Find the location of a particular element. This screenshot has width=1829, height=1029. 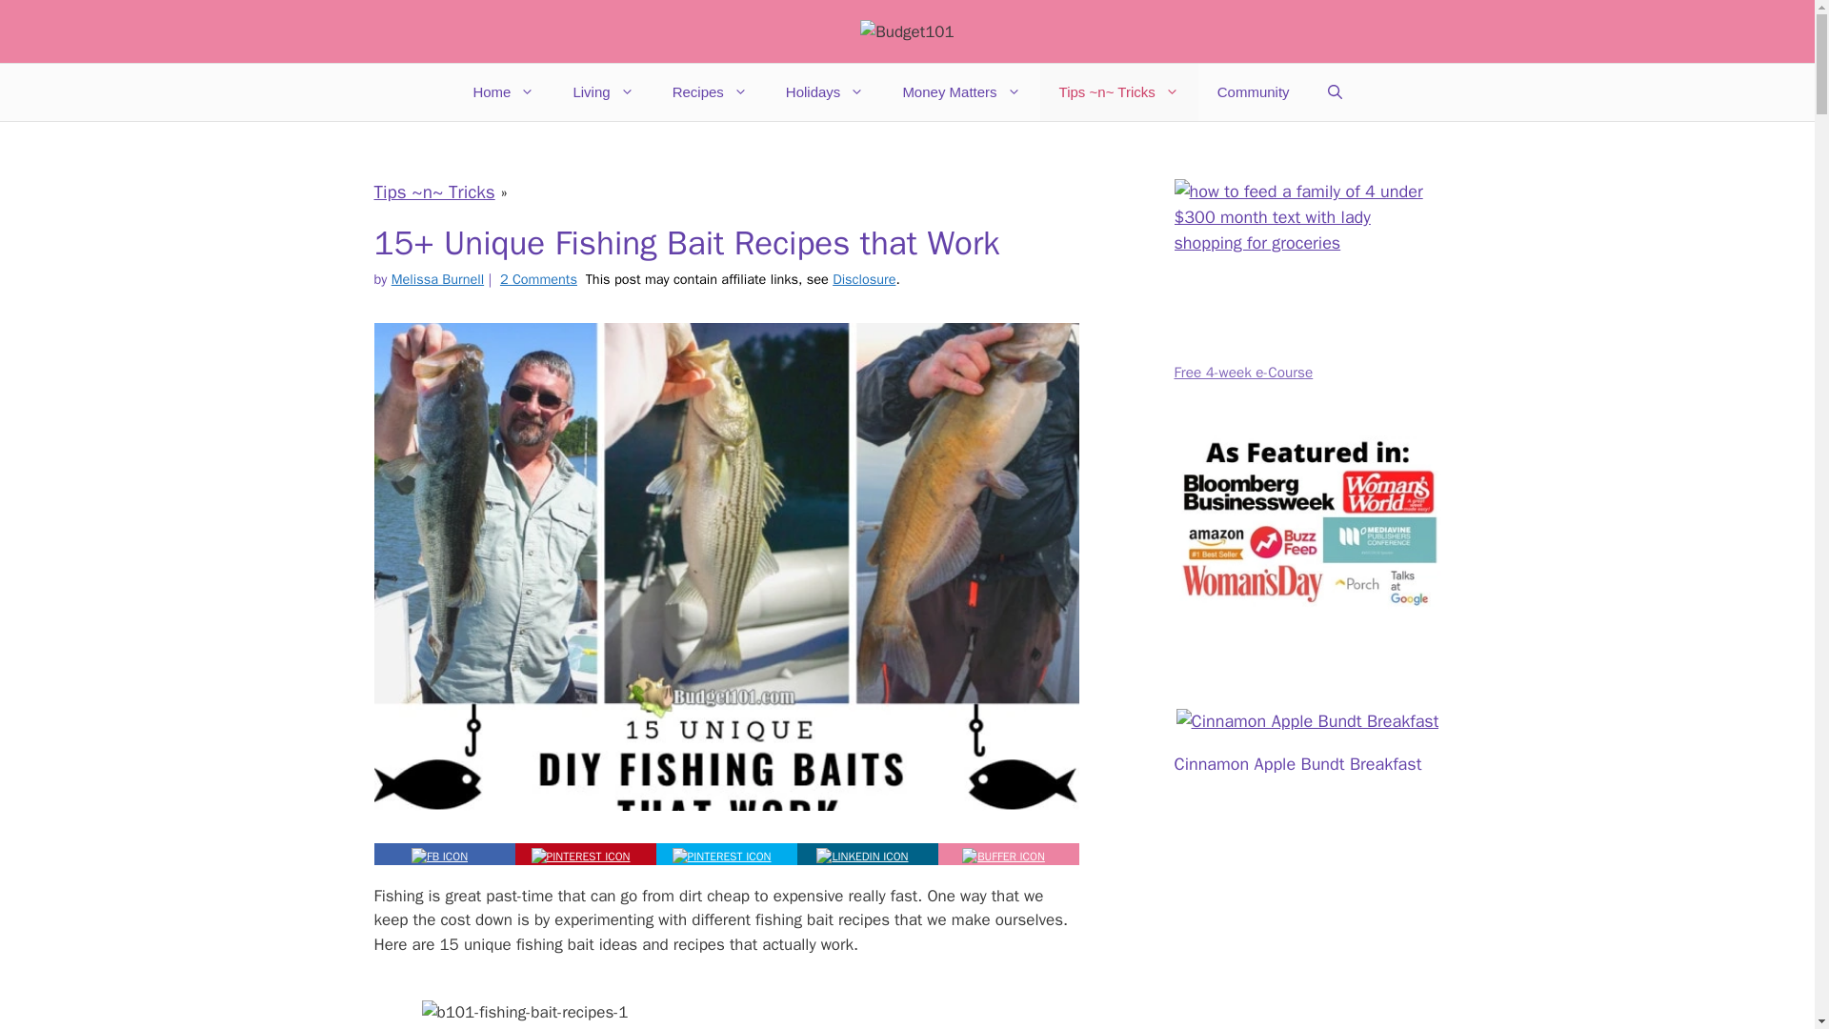

View all posts by Melissa Burnell is located at coordinates (437, 279).